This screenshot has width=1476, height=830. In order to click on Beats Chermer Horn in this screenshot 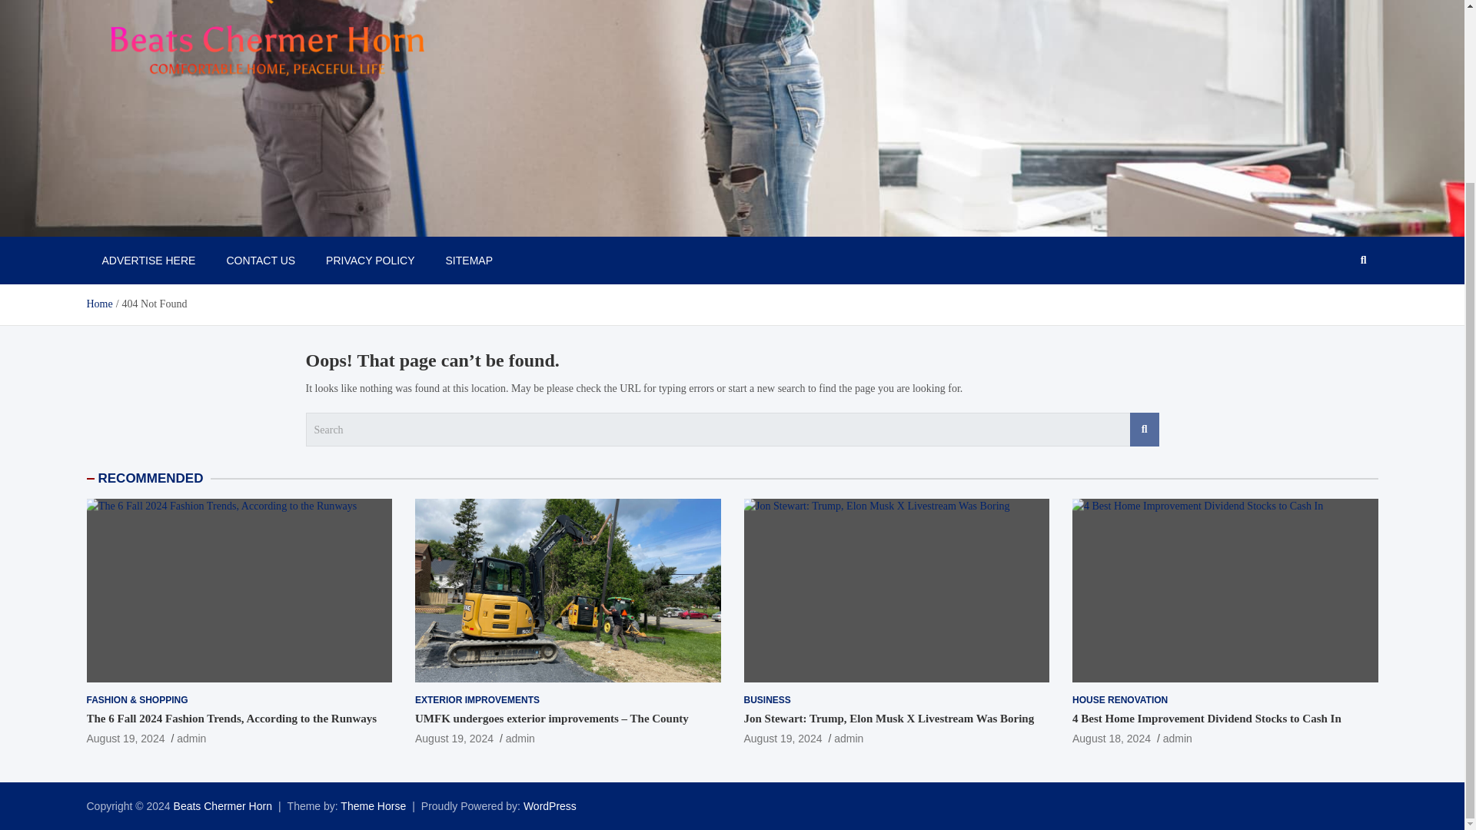, I will do `click(223, 806)`.